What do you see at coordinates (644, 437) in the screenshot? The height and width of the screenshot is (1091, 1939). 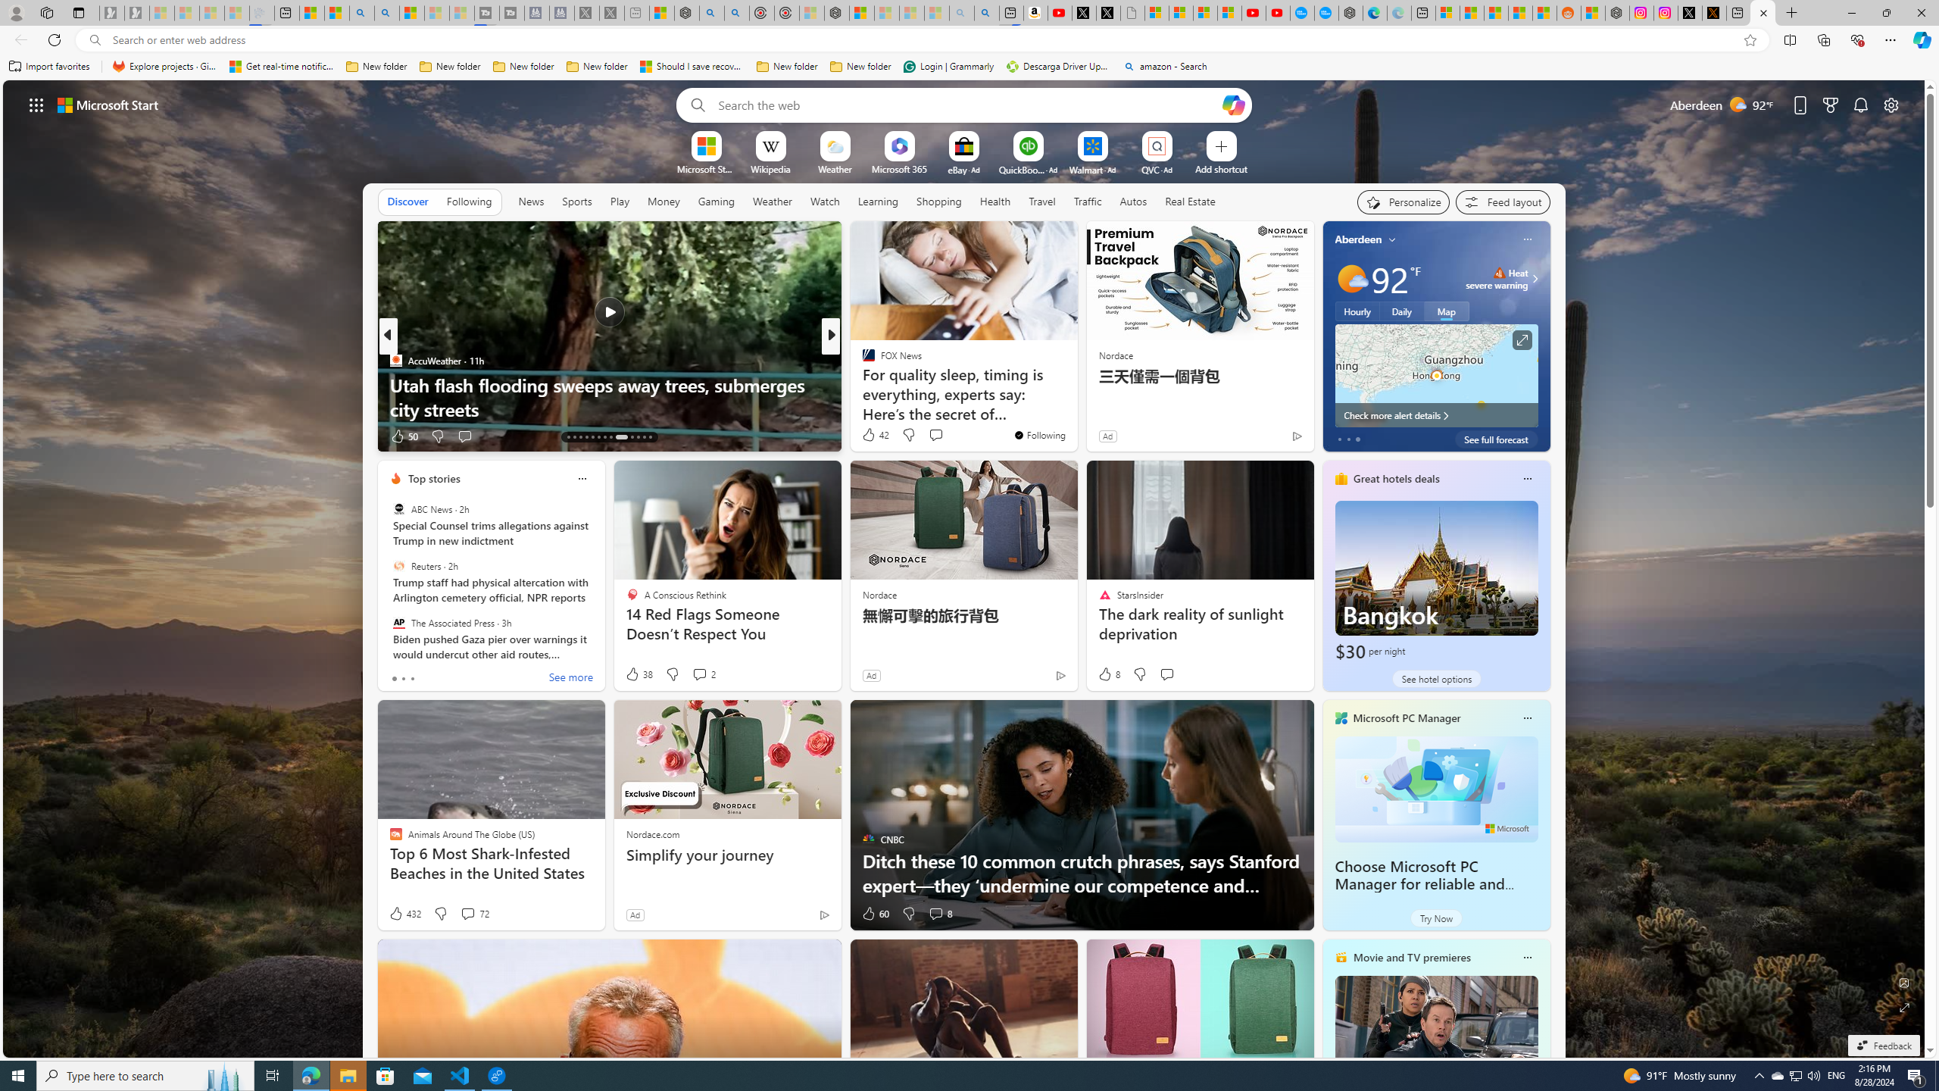 I see `AutomationID: tab-24` at bounding box center [644, 437].